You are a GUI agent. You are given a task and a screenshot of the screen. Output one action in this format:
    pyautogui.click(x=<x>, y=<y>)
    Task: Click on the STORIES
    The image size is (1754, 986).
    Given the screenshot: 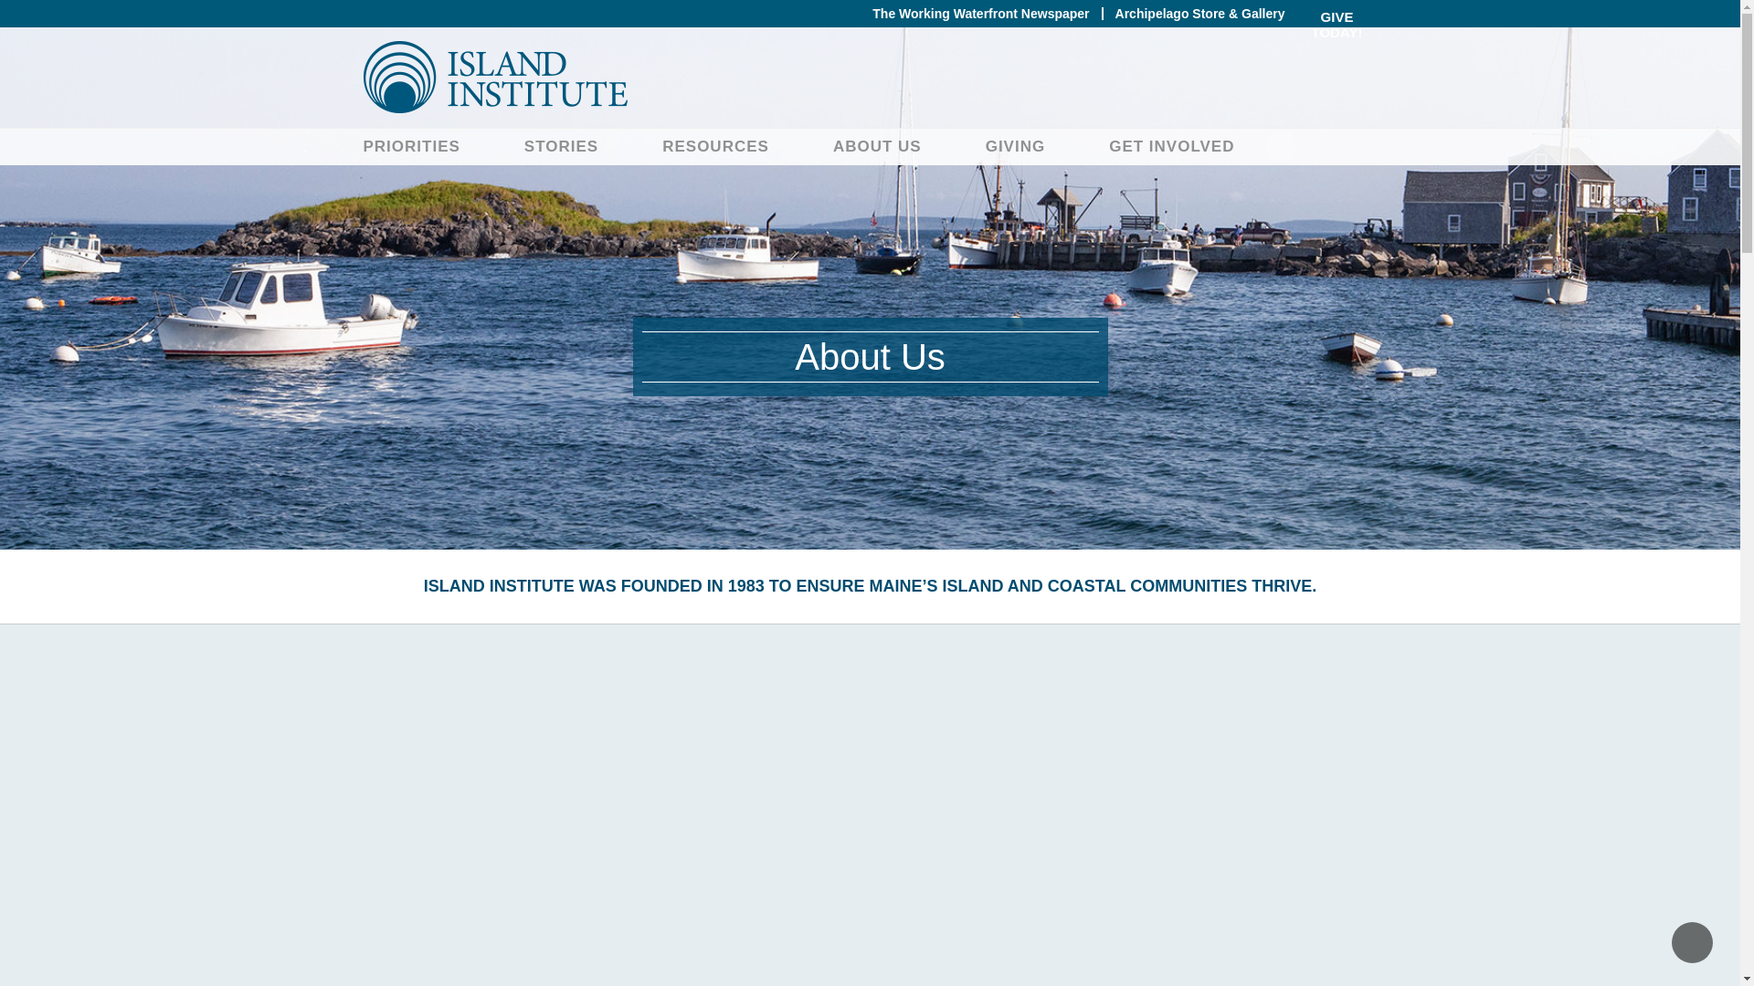 What is the action you would take?
    pyautogui.click(x=561, y=146)
    